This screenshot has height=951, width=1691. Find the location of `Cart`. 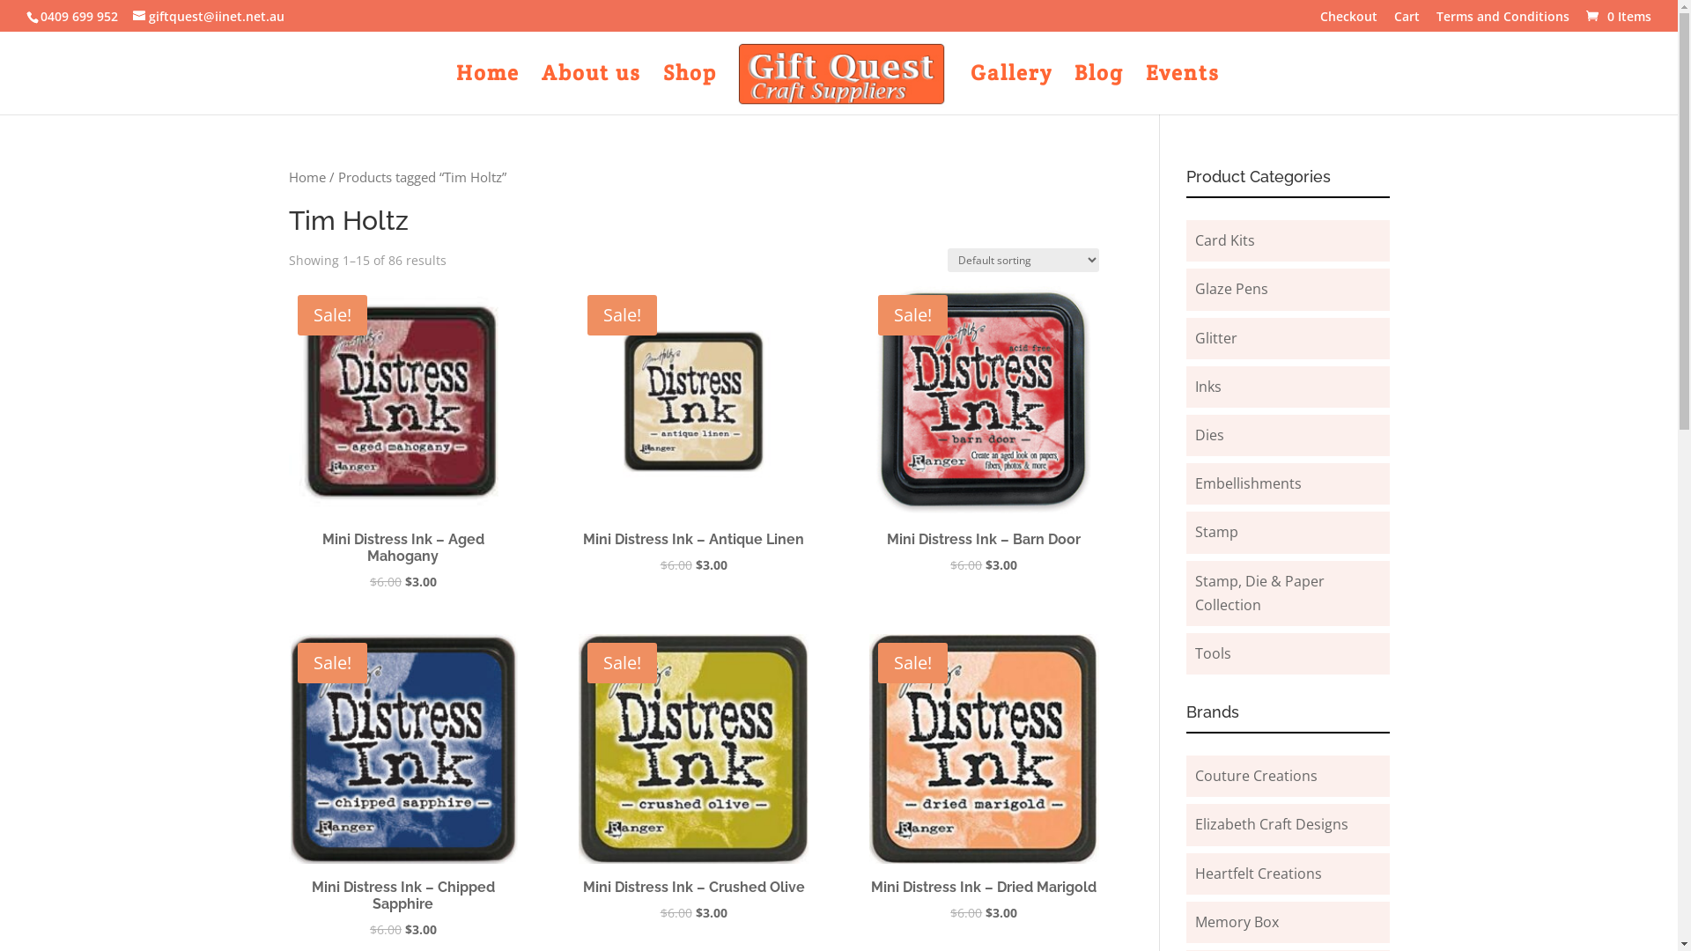

Cart is located at coordinates (1407, 21).